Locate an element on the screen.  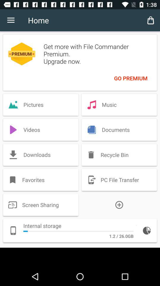
tap the icon to the left of home is located at coordinates (11, 20).